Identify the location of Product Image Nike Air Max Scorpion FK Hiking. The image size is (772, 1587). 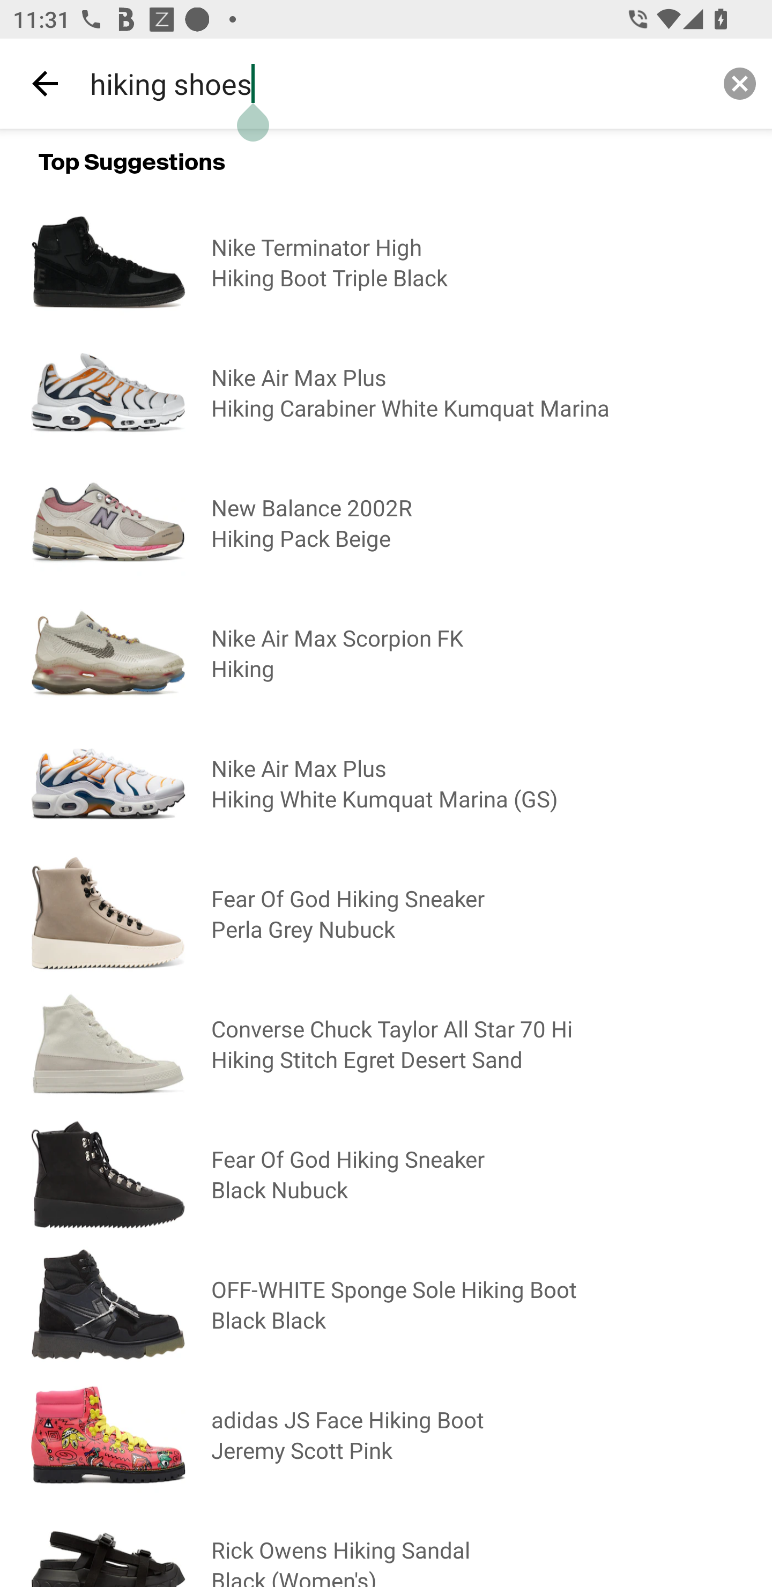
(386, 653).